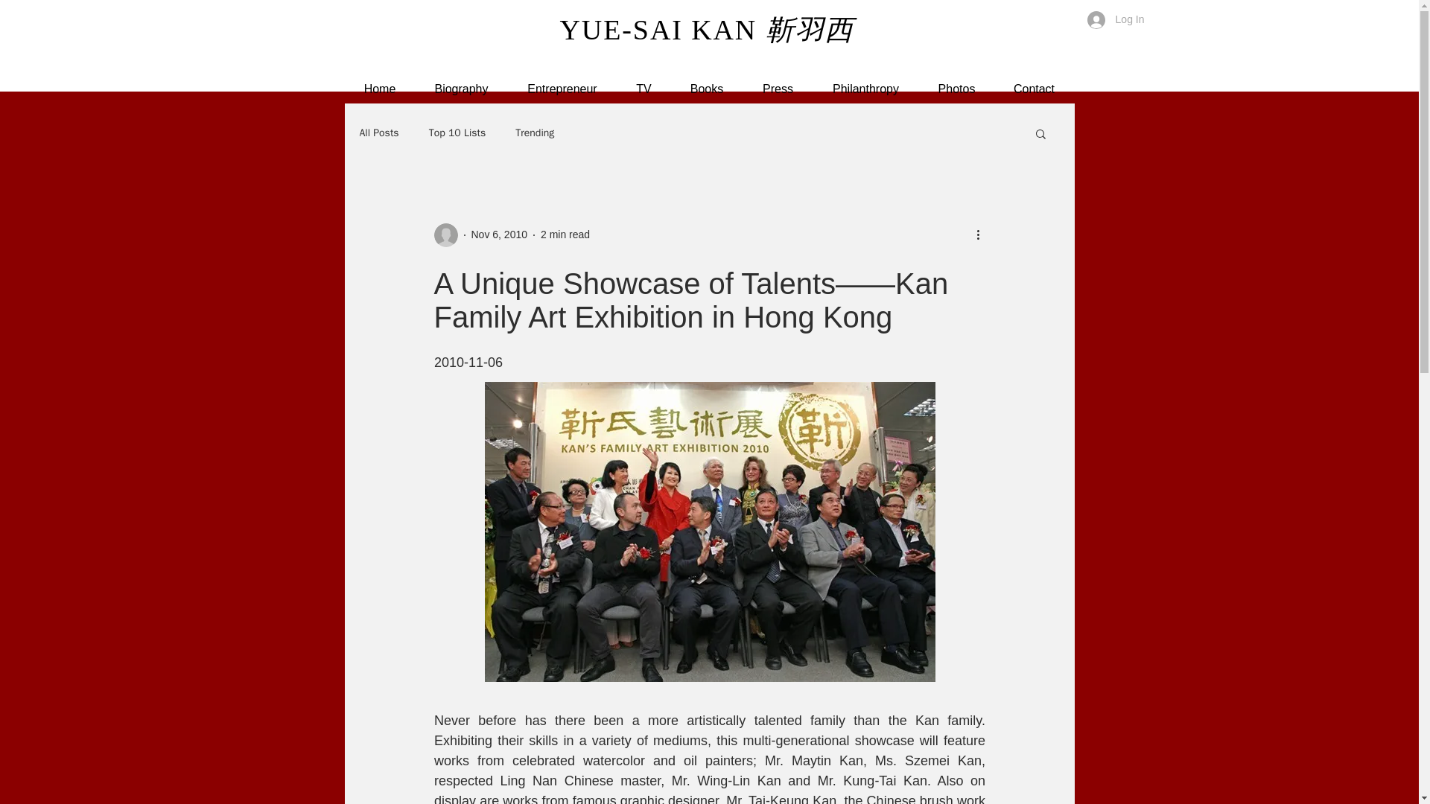 This screenshot has height=804, width=1430. I want to click on Trending, so click(535, 133).